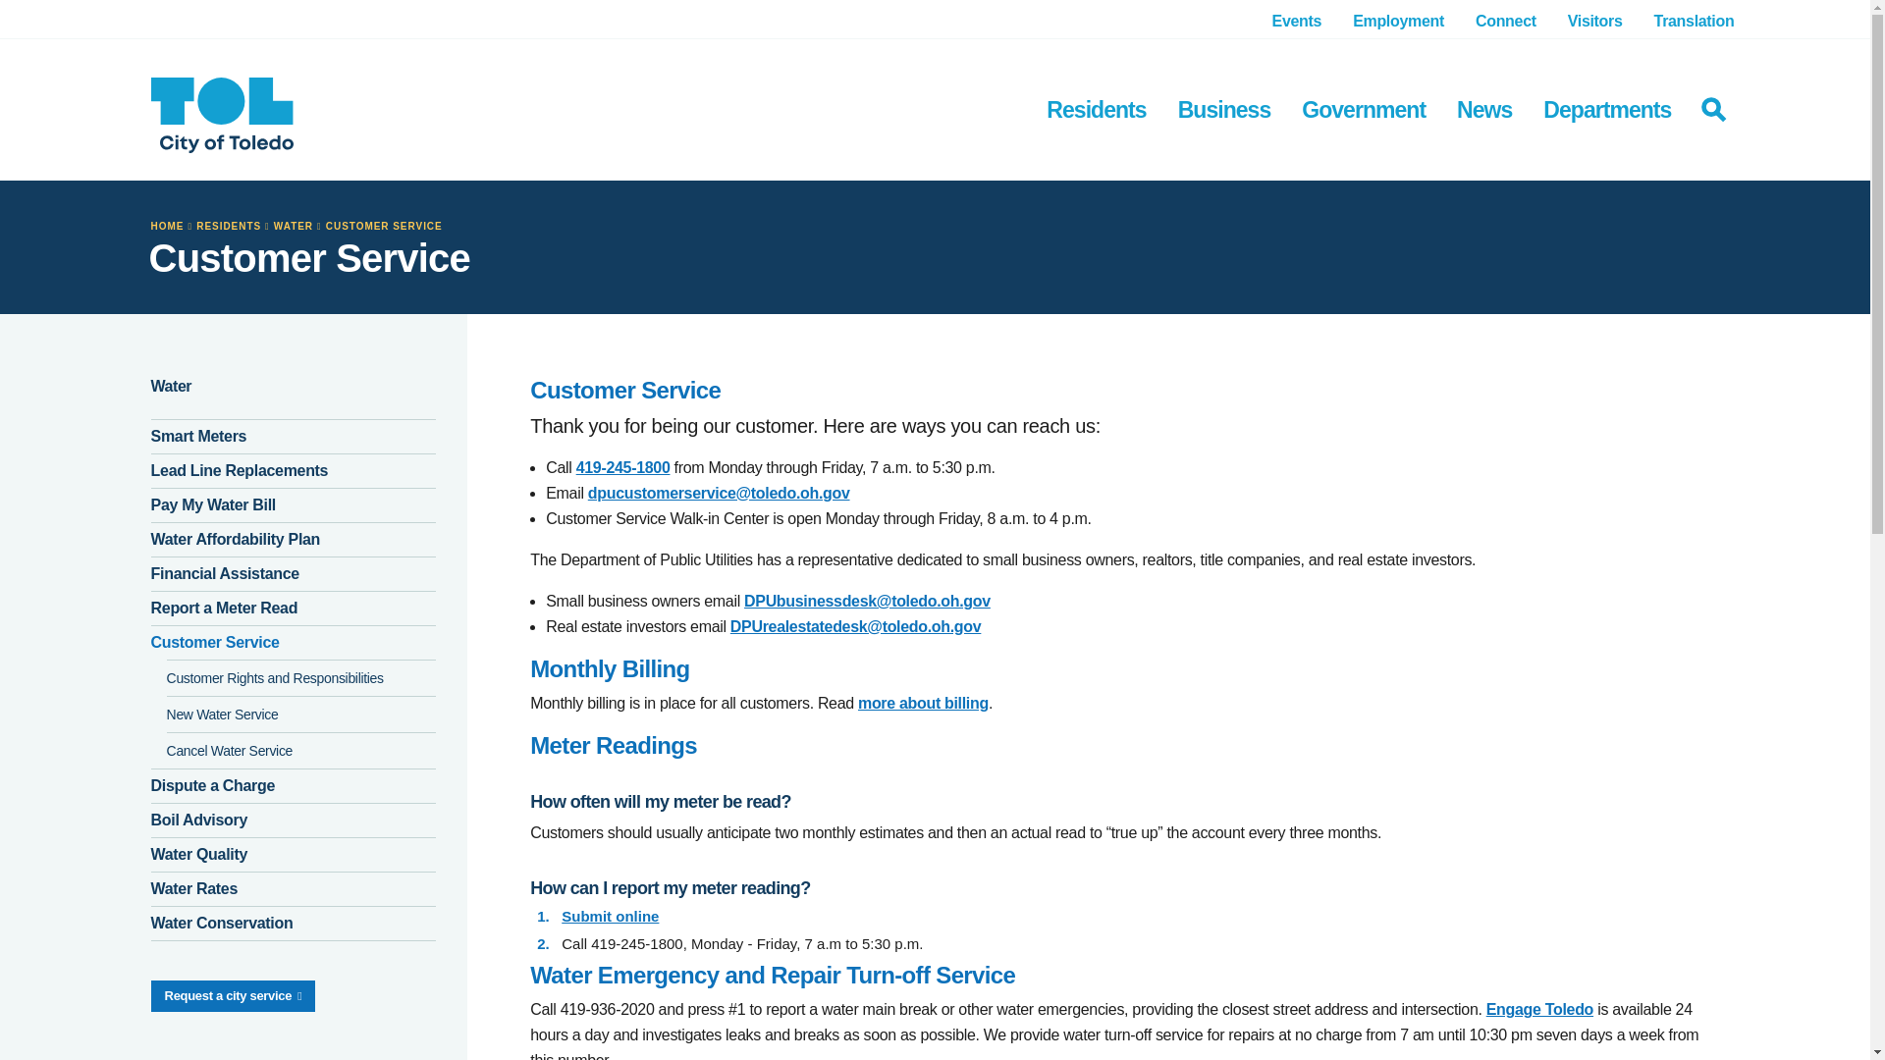 The width and height of the screenshot is (1885, 1060). I want to click on Translation, so click(1695, 20).